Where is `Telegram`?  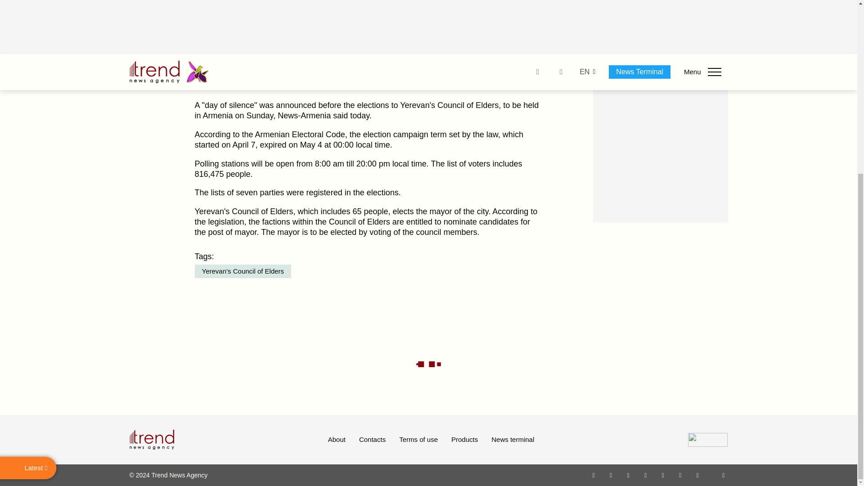
Telegram is located at coordinates (663, 475).